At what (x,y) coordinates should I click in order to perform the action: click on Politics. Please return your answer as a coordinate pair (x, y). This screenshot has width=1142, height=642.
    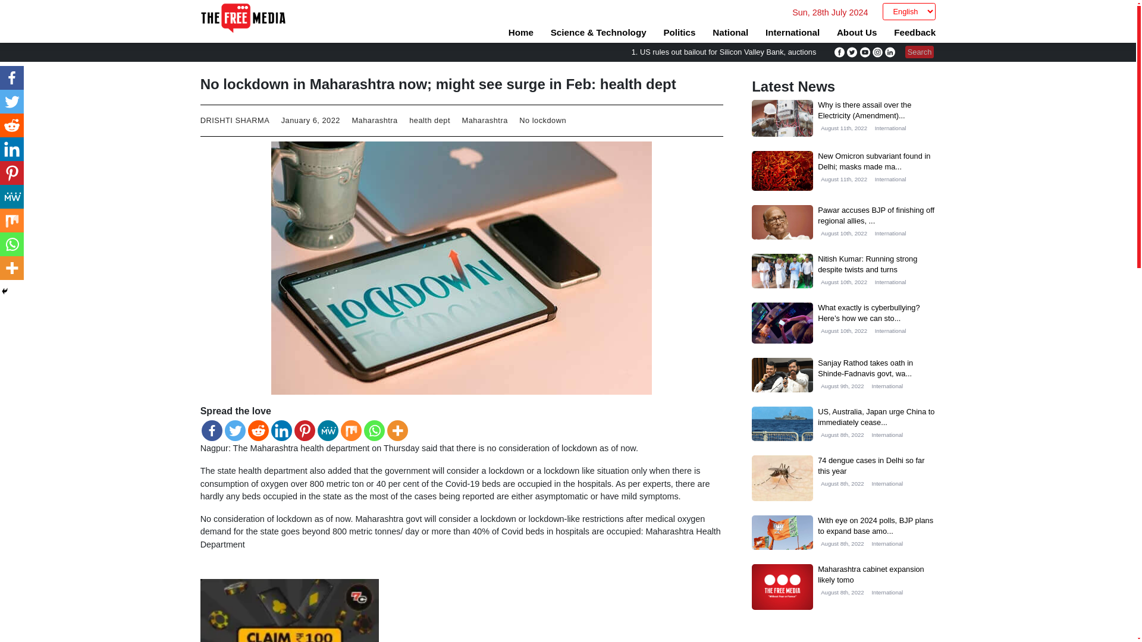
    Looking at the image, I should click on (679, 32).